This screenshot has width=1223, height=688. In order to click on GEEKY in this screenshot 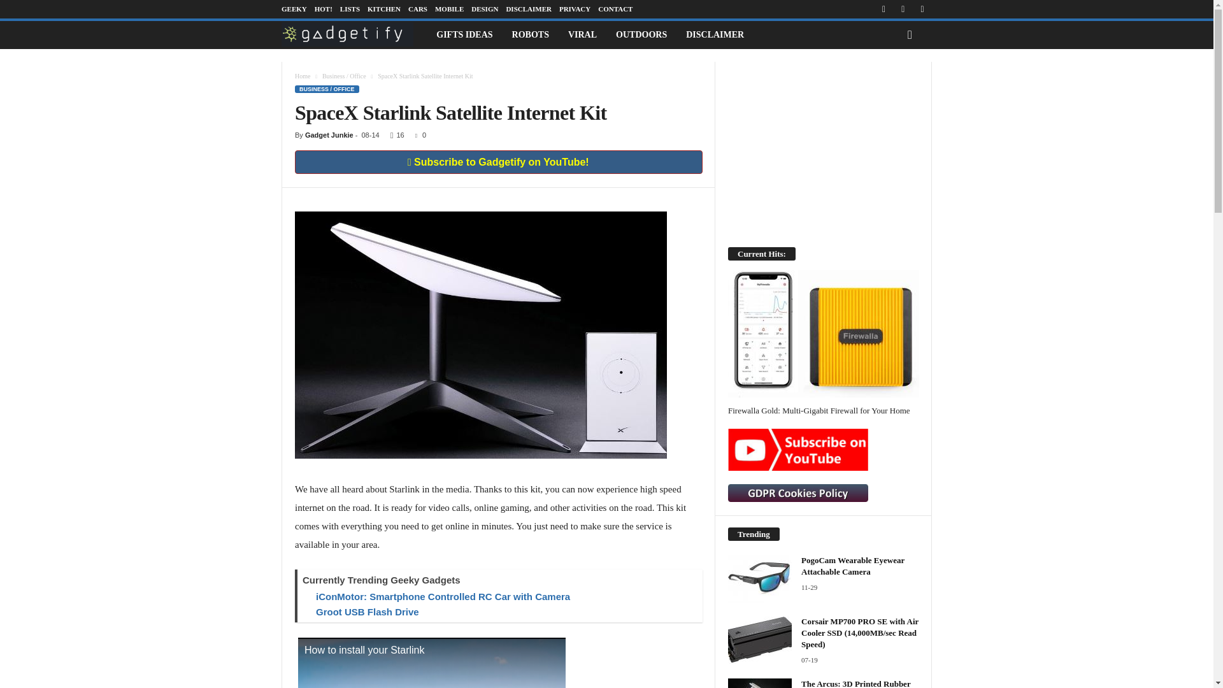, I will do `click(294, 9)`.